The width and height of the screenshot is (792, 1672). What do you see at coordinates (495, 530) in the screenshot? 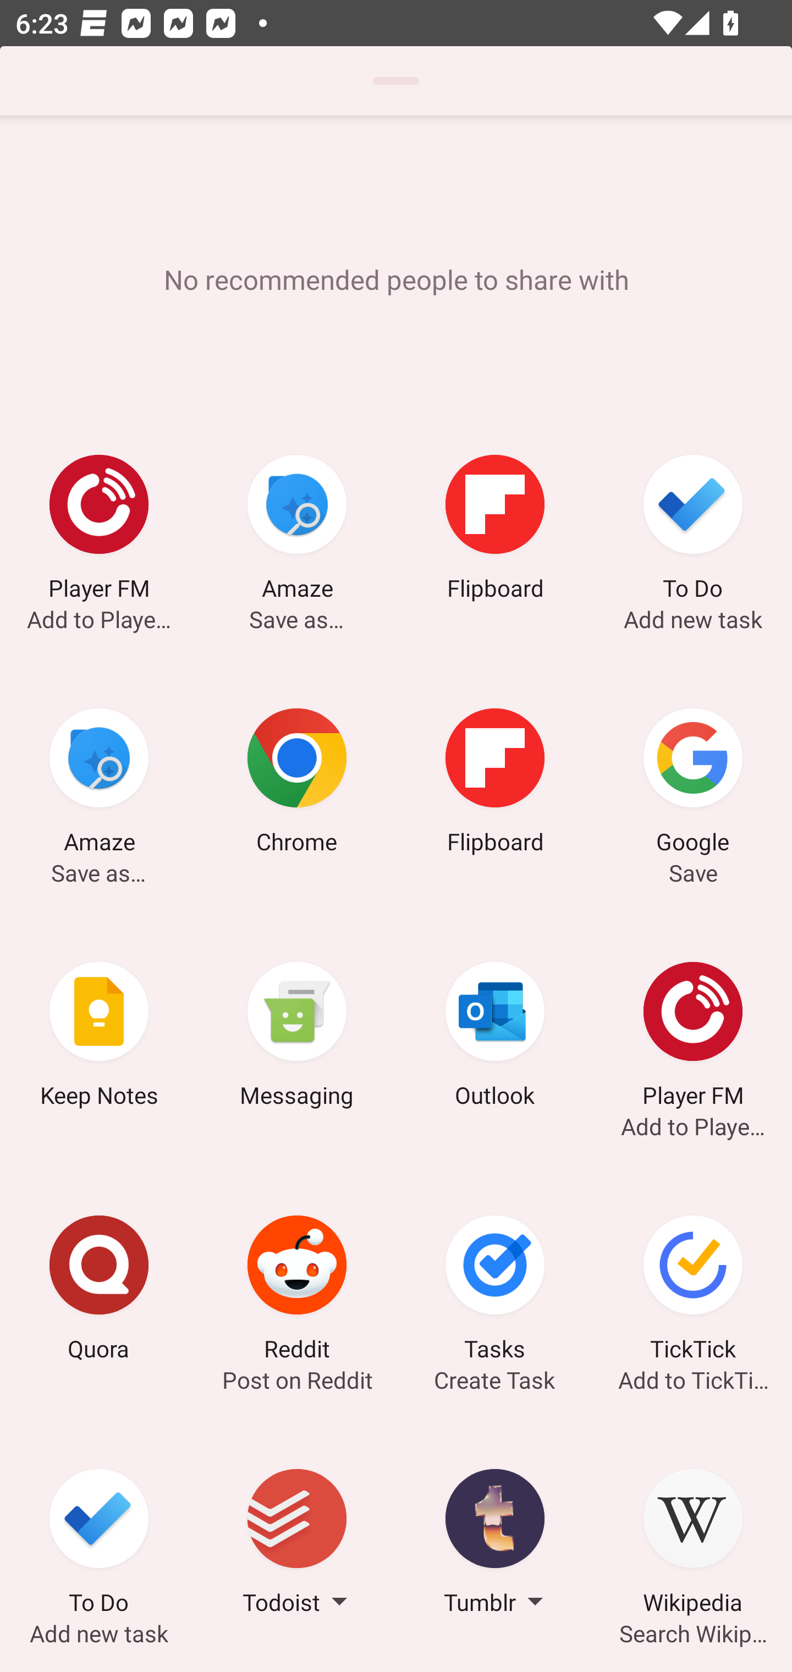
I see `Flipboard` at bounding box center [495, 530].